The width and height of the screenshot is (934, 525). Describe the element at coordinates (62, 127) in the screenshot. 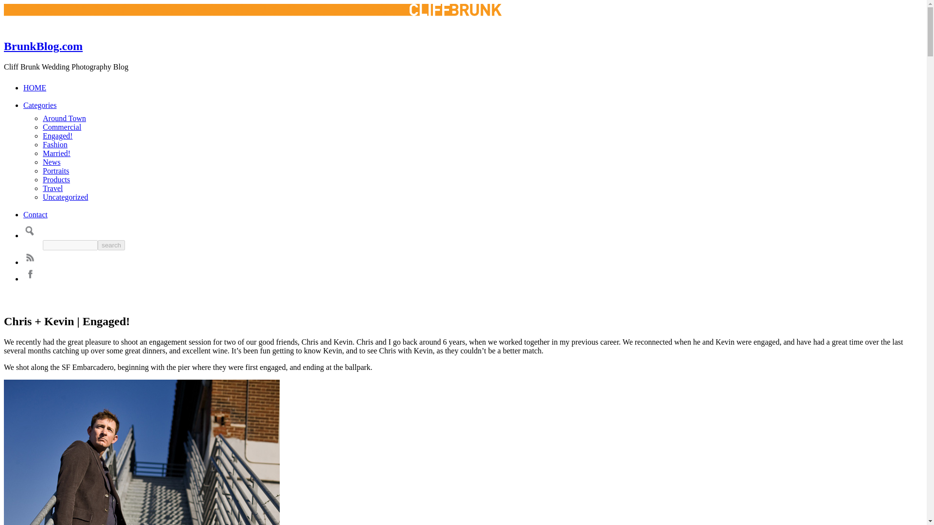

I see `Commercial` at that location.